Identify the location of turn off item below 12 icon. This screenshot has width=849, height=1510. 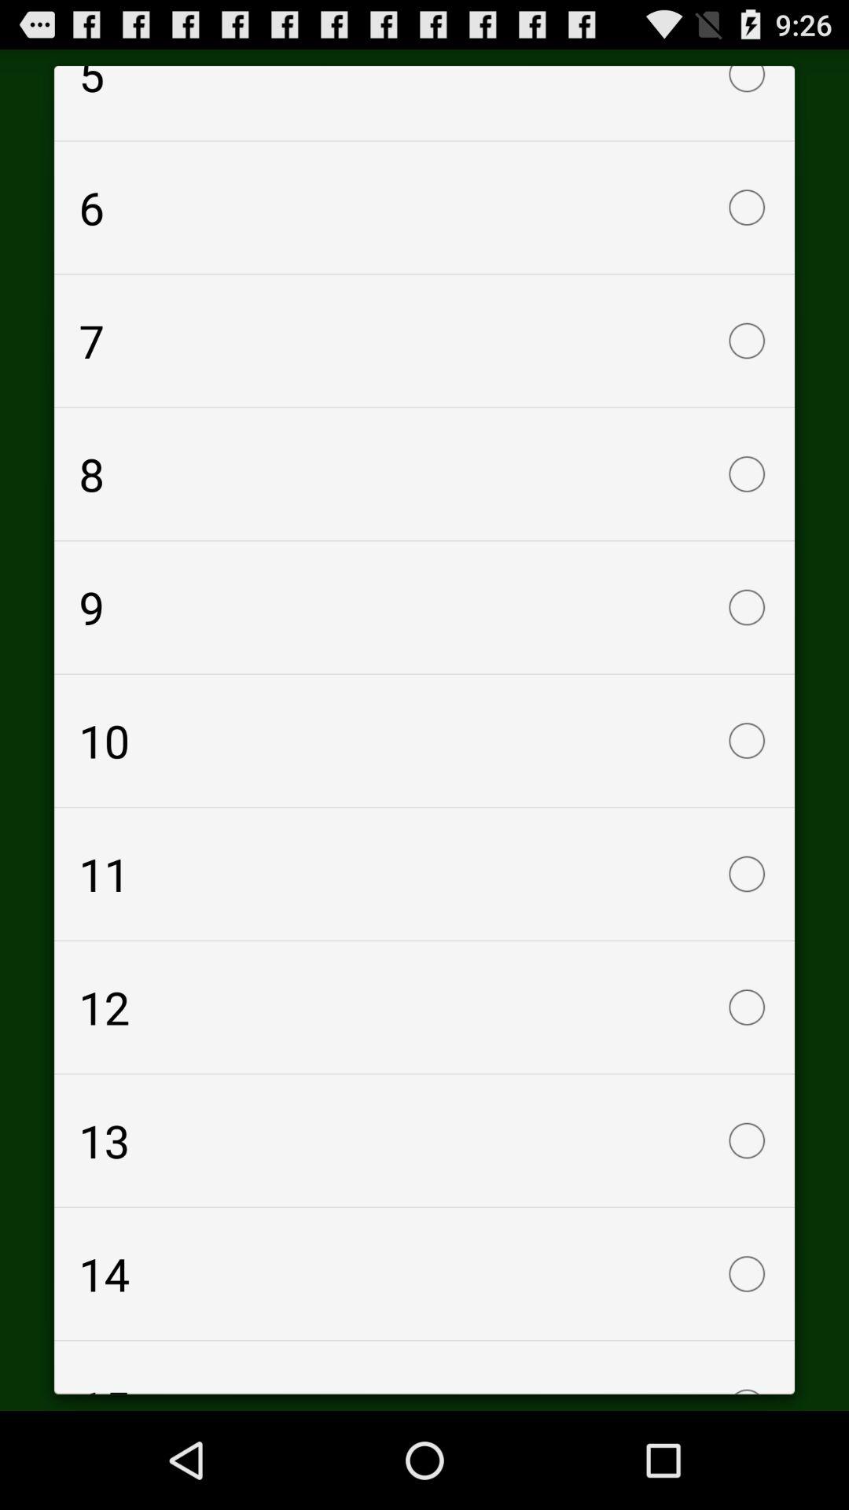
(424, 1140).